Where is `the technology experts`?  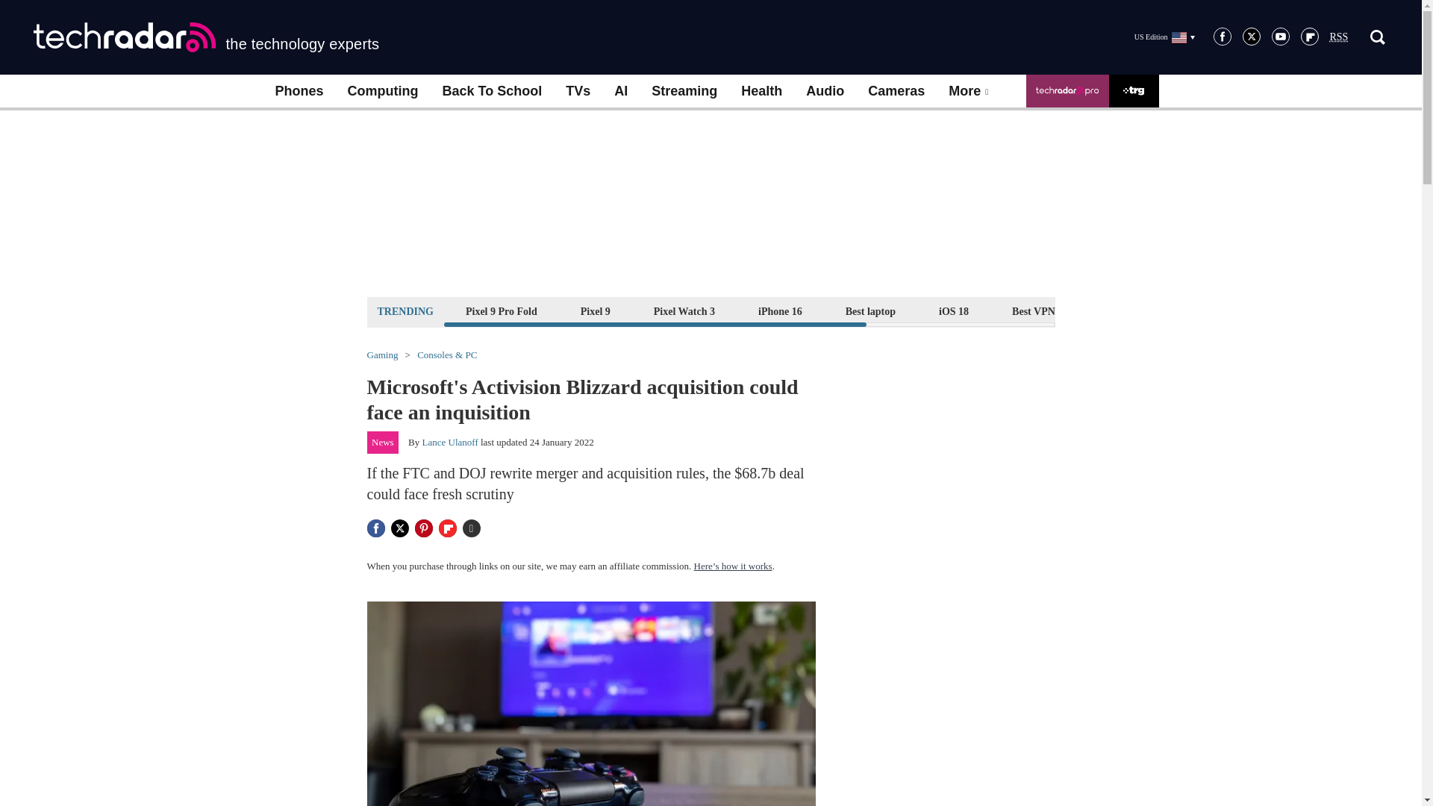 the technology experts is located at coordinates (206, 37).